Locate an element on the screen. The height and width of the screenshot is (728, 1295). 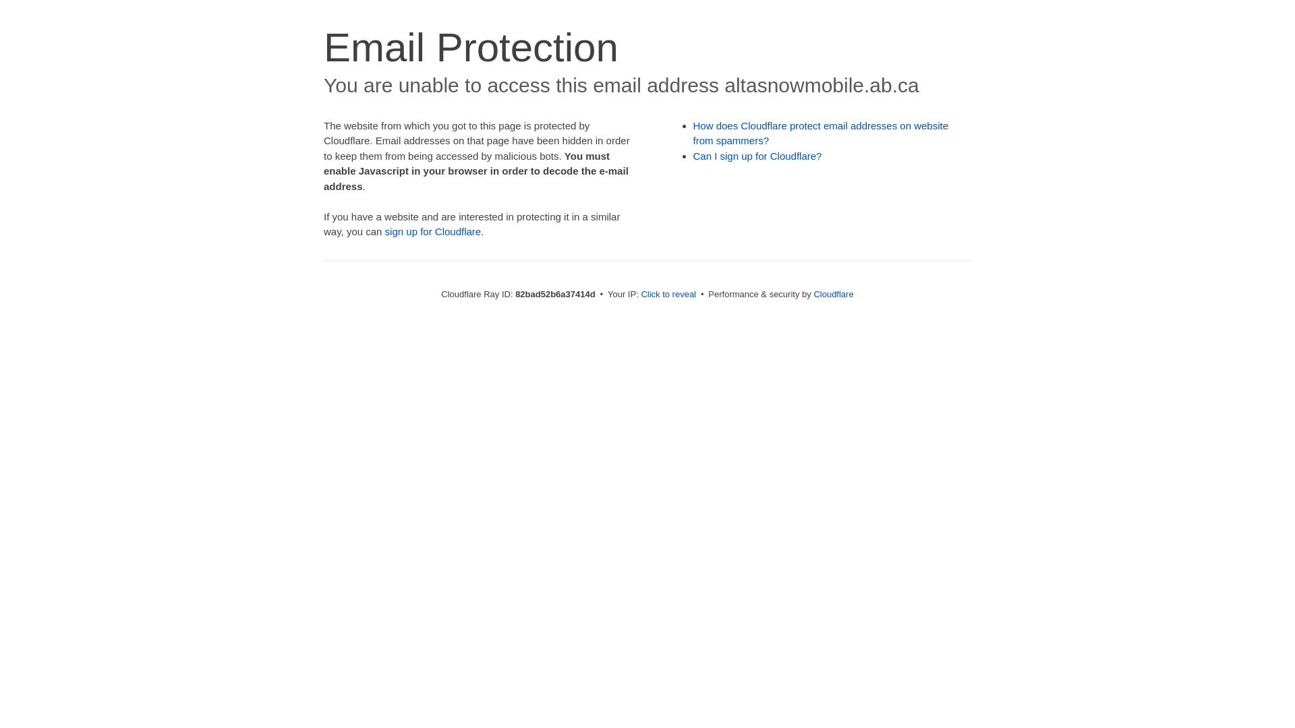
sign up for Cloudflare is located at coordinates (433, 232).